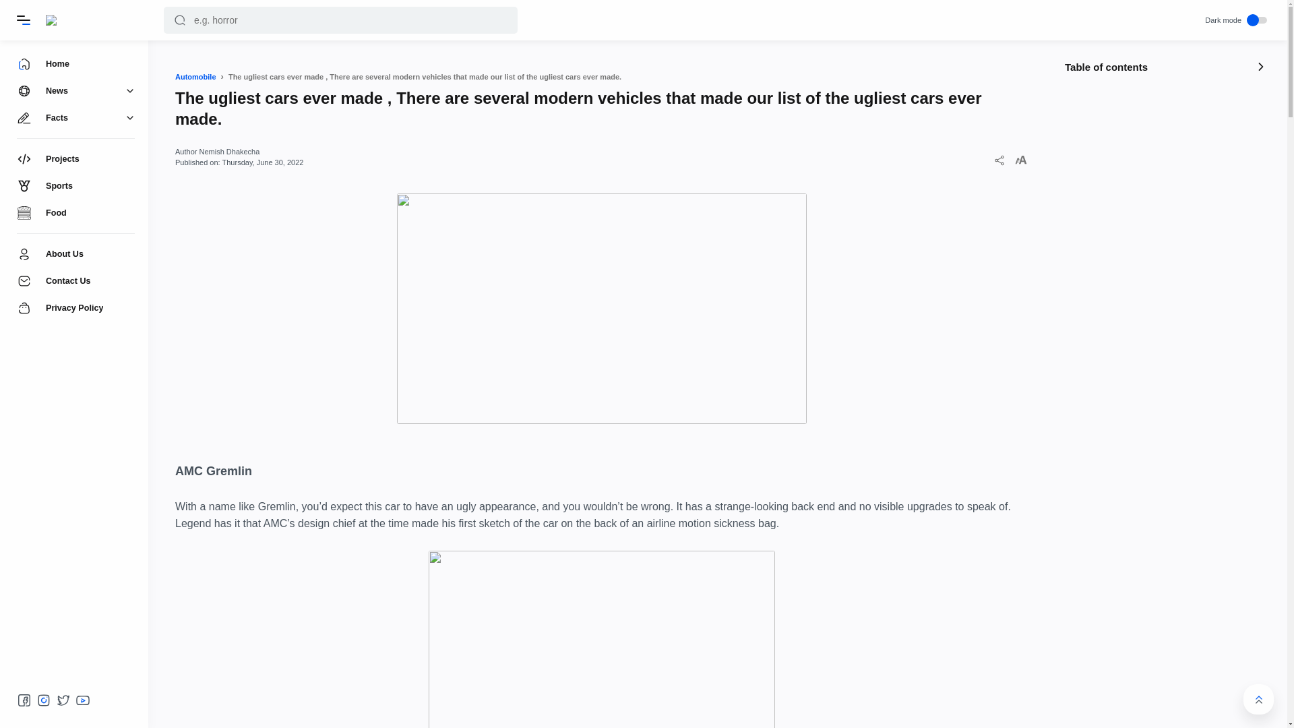 This screenshot has width=1294, height=728. Describe the element at coordinates (63, 700) in the screenshot. I see `Twitter` at that location.